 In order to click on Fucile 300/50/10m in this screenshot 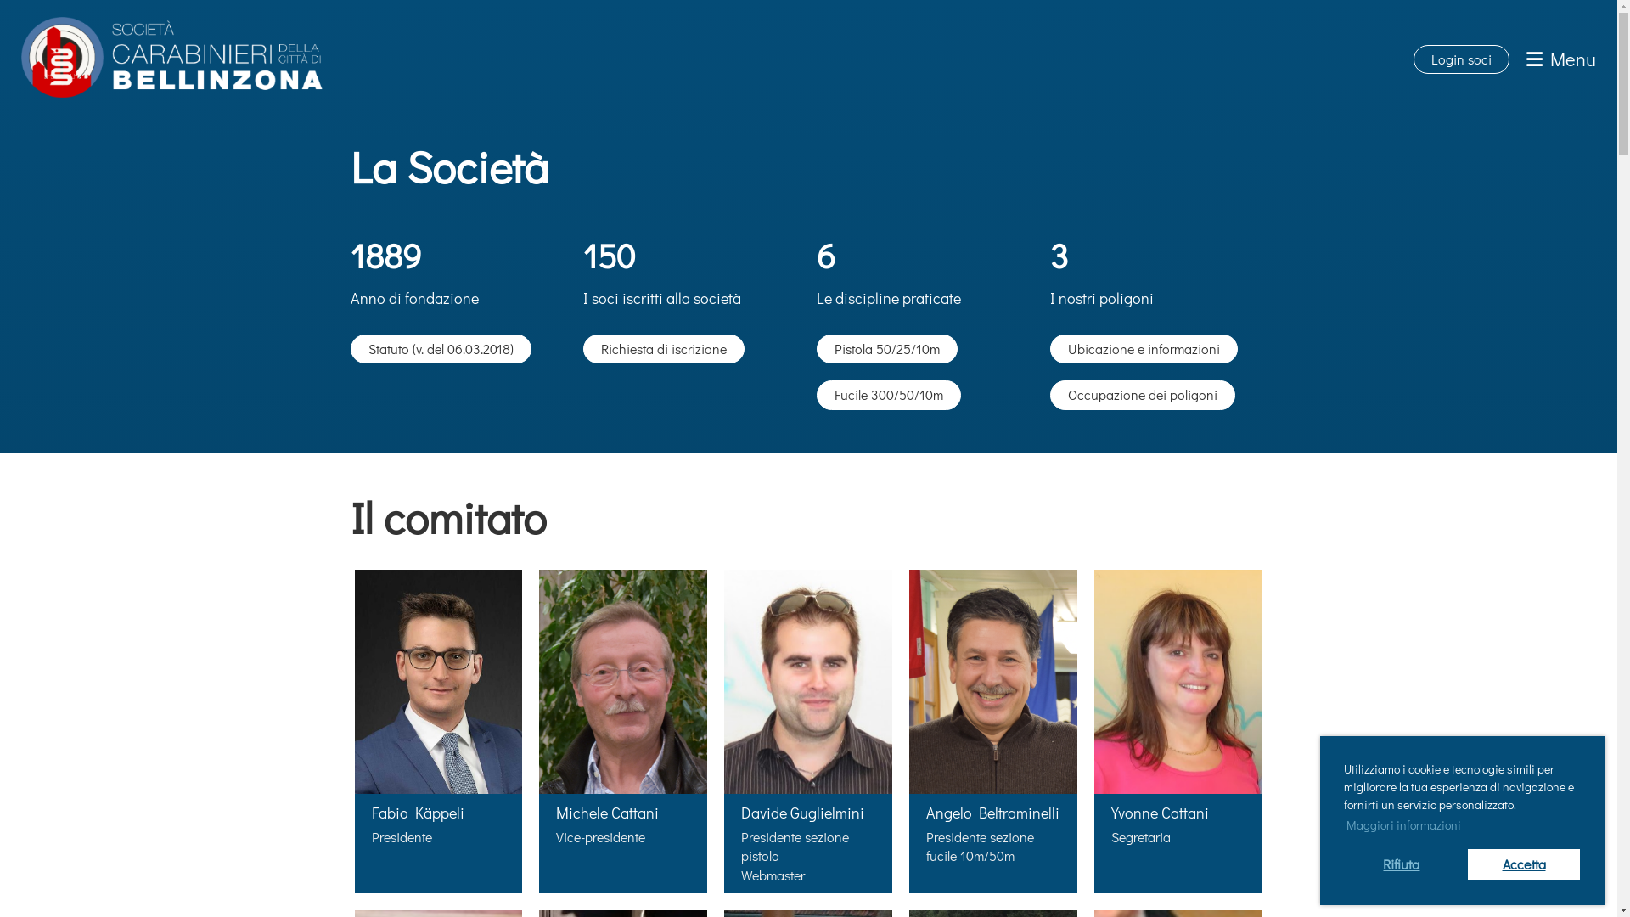, I will do `click(889, 395)`.